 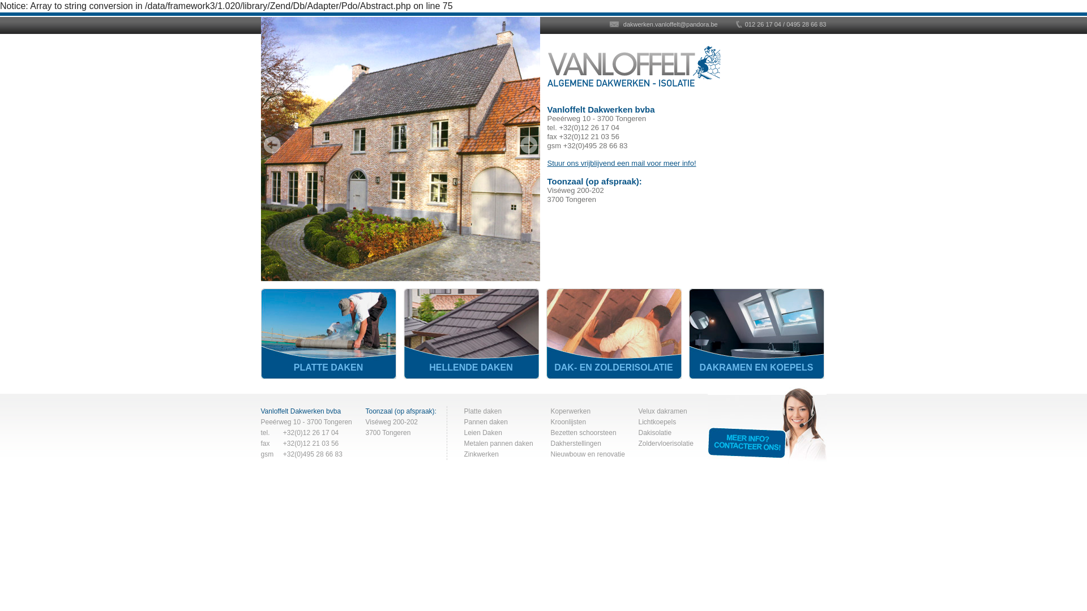 I want to click on Bezetten schoorsteen, so click(x=583, y=433).